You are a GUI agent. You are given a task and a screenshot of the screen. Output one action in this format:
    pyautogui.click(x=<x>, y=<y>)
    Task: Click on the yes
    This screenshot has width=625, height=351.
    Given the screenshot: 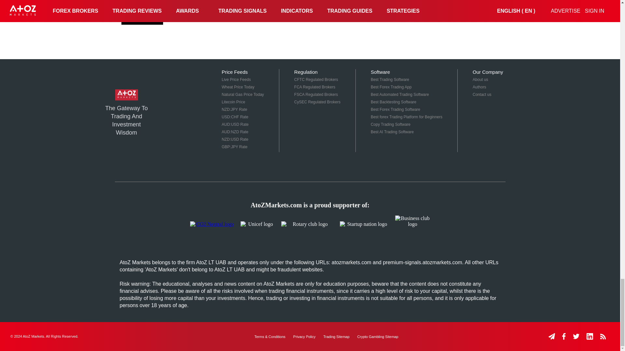 What is the action you would take?
    pyautogui.click(x=123, y=5)
    